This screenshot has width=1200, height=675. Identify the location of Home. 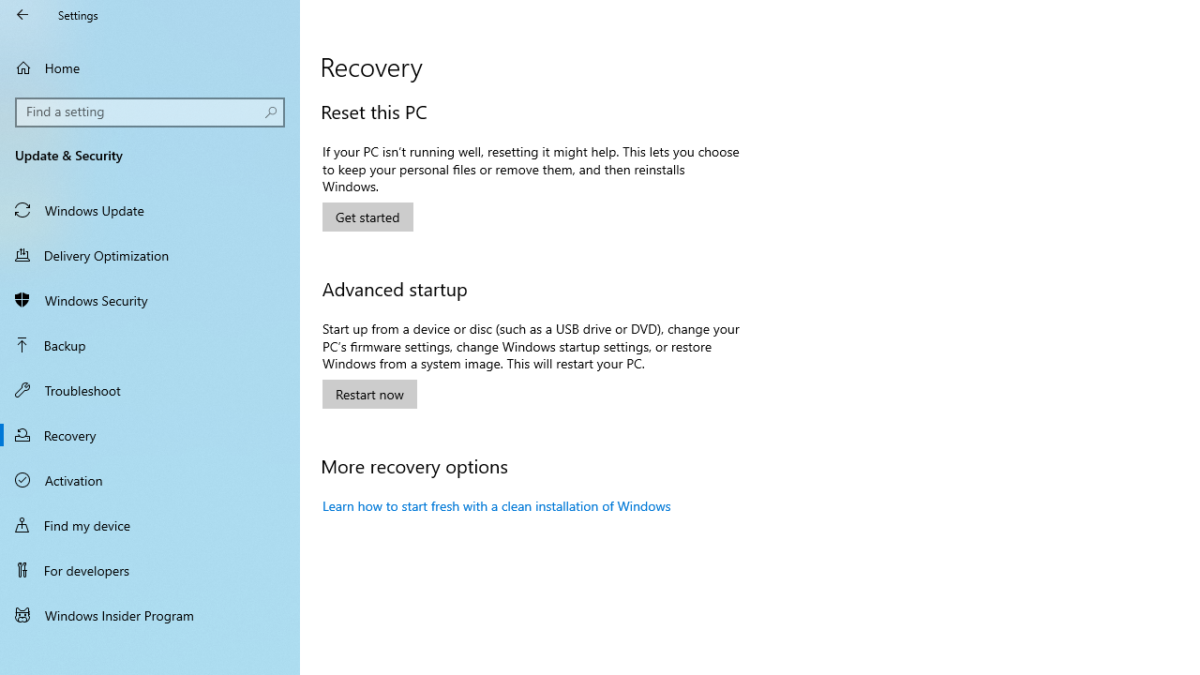
(150, 67).